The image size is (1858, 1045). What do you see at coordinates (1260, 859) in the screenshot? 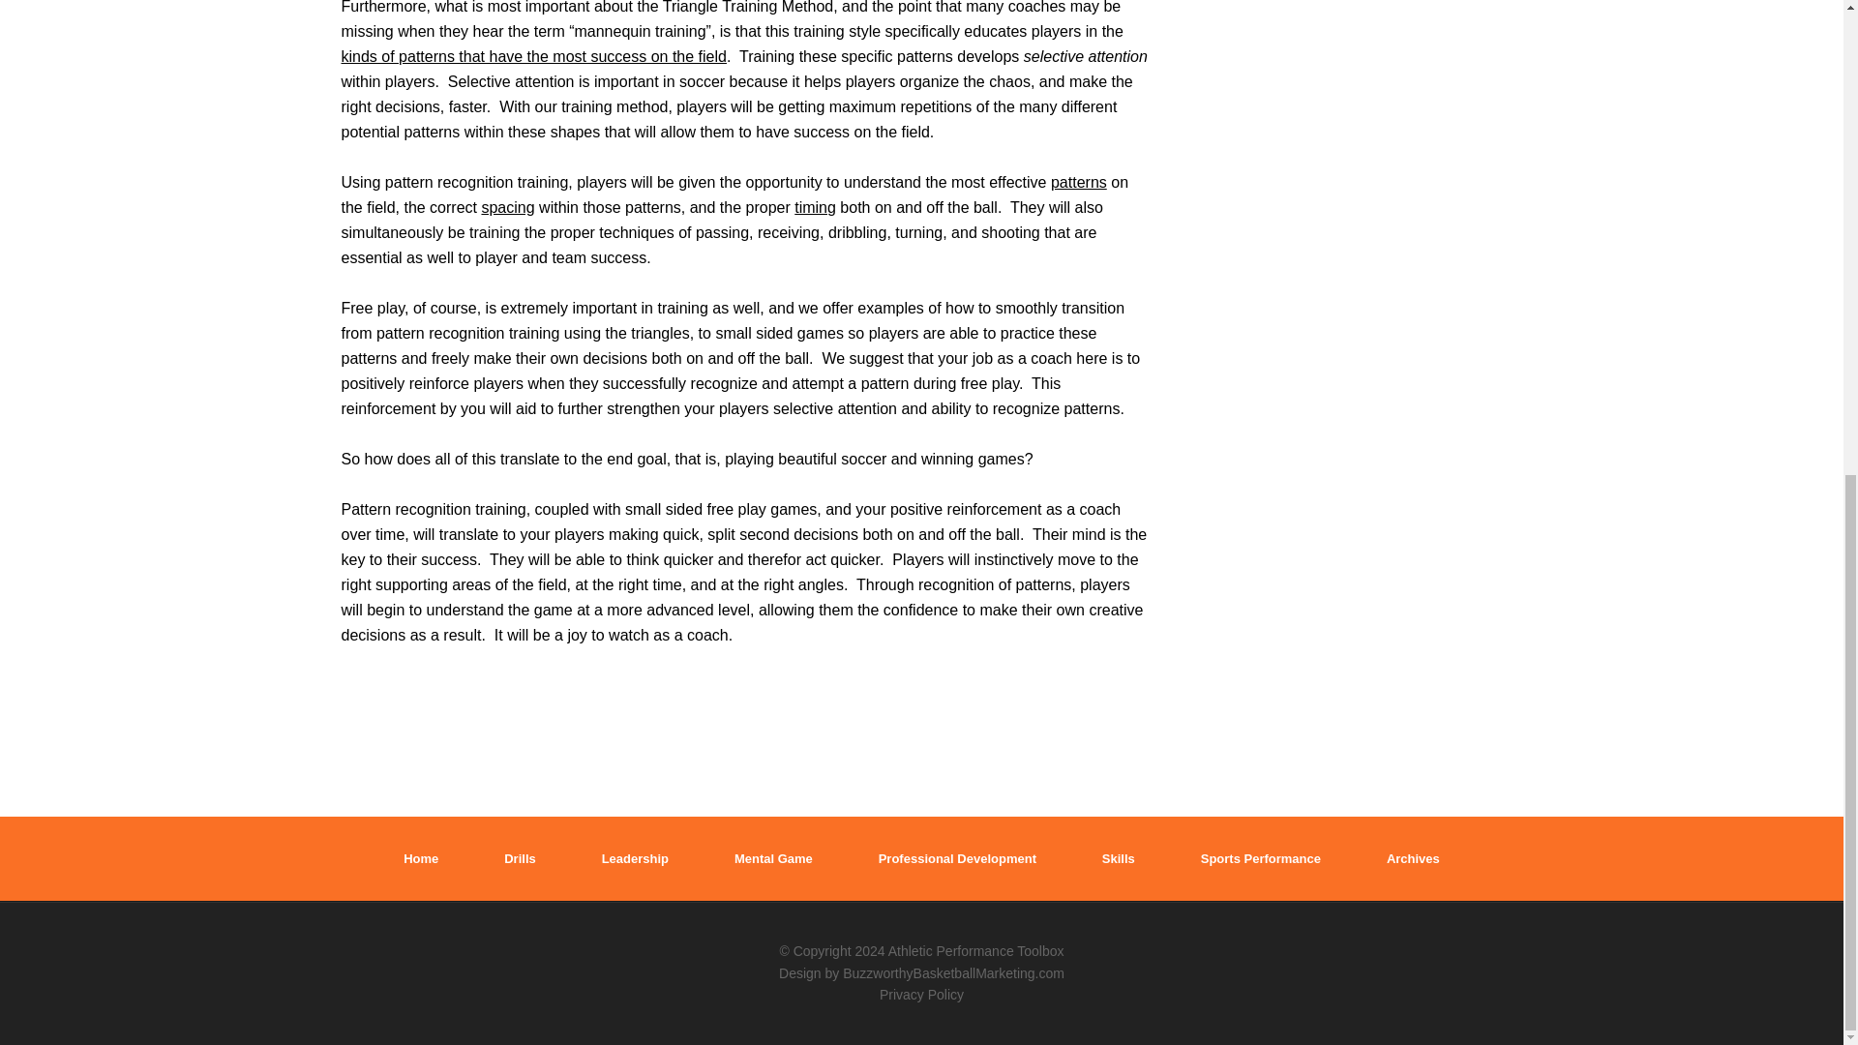
I see `Sports Performance` at bounding box center [1260, 859].